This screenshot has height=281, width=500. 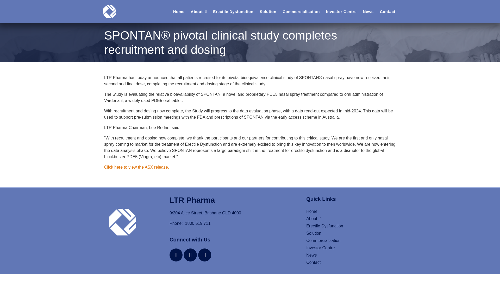 What do you see at coordinates (179, 12) in the screenshot?
I see `Home` at bounding box center [179, 12].